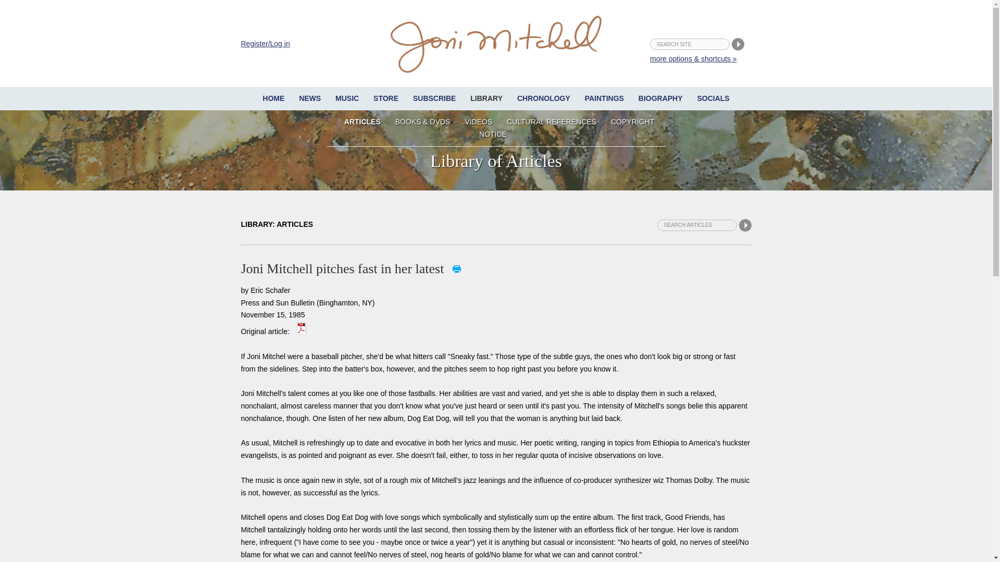  What do you see at coordinates (486, 98) in the screenshot?
I see `LIBRARY` at bounding box center [486, 98].